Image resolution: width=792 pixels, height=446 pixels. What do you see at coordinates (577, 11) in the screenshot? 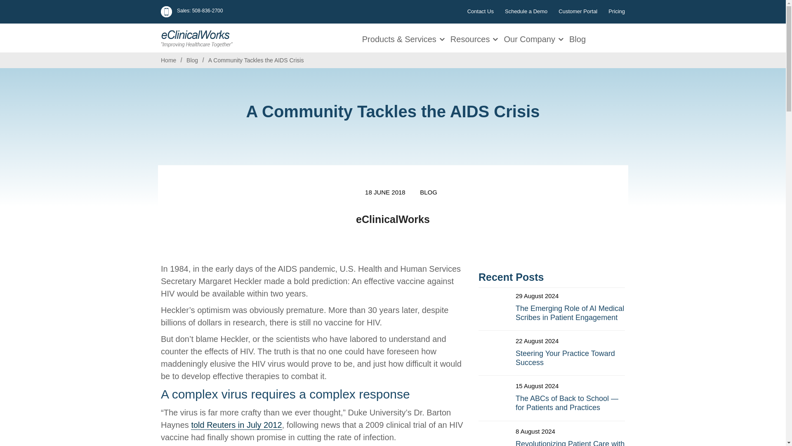
I see `Customer Portal` at bounding box center [577, 11].